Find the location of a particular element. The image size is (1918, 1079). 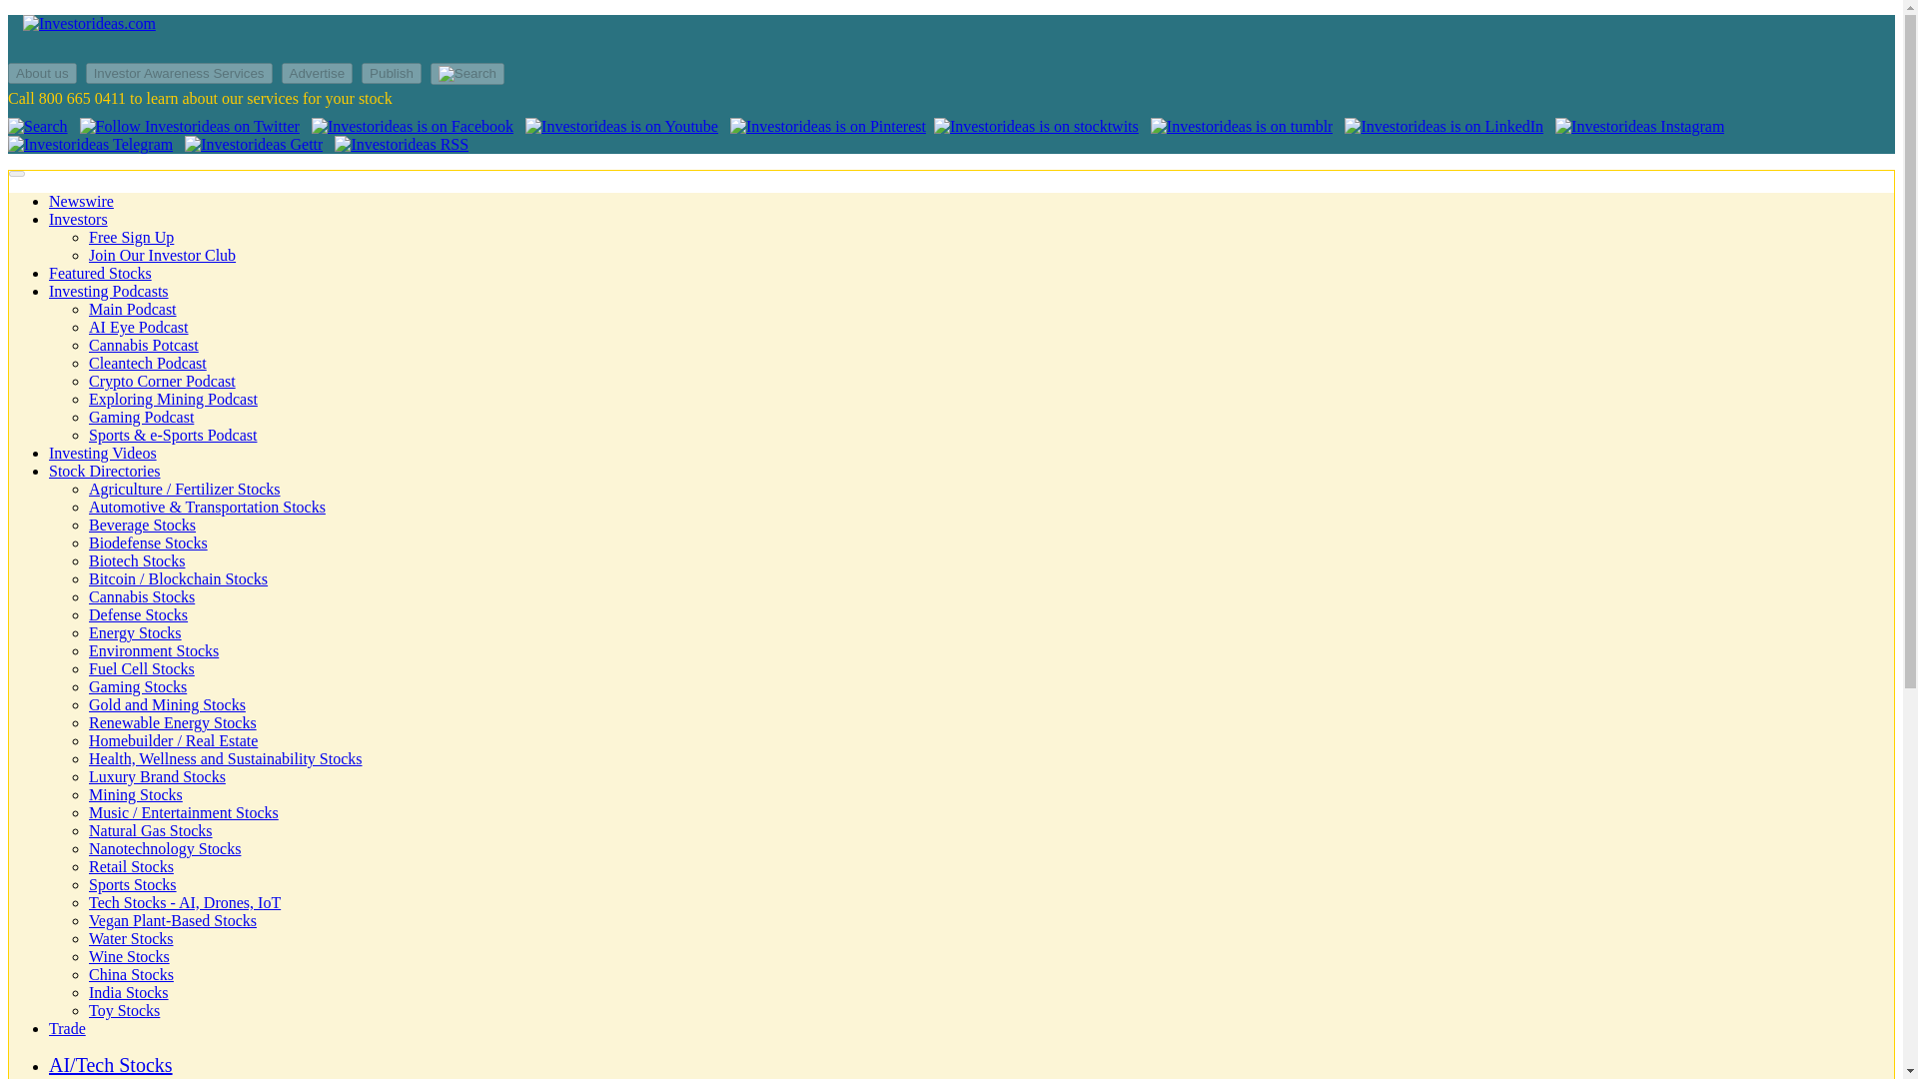

Newswire is located at coordinates (81, 201).